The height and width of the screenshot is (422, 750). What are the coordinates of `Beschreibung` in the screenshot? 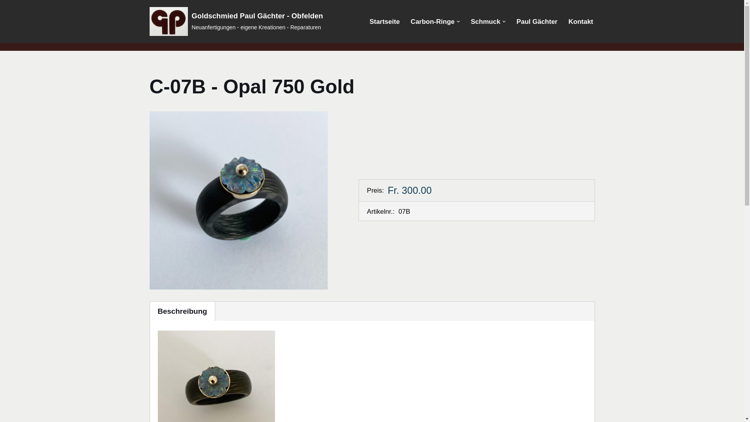 It's located at (183, 311).